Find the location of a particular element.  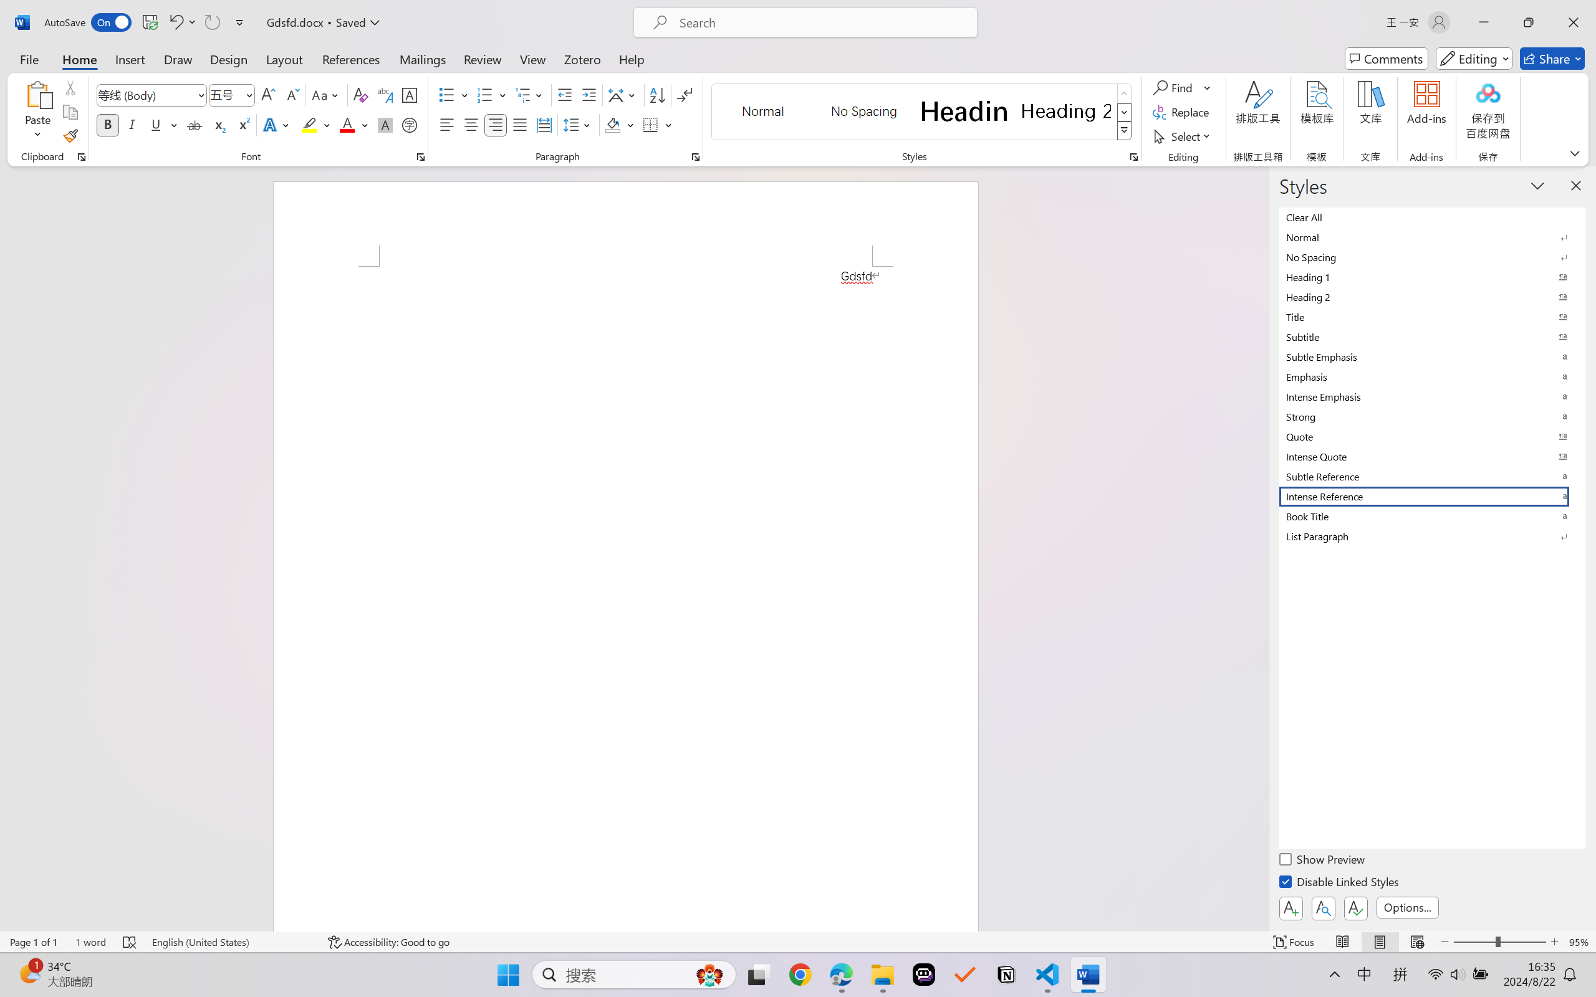

Align Right is located at coordinates (496, 125).